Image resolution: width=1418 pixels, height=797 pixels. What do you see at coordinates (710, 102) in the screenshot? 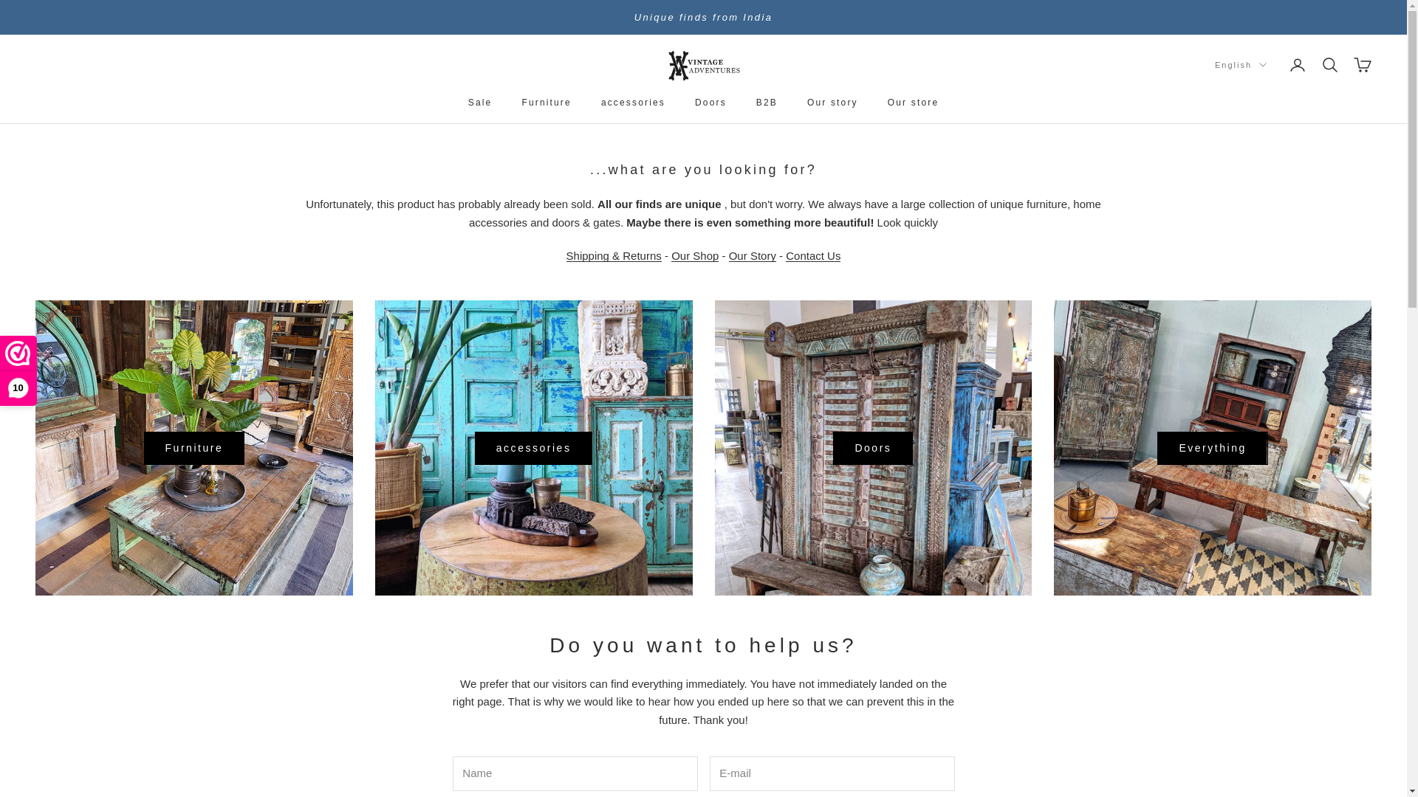
I see `Doors` at bounding box center [710, 102].